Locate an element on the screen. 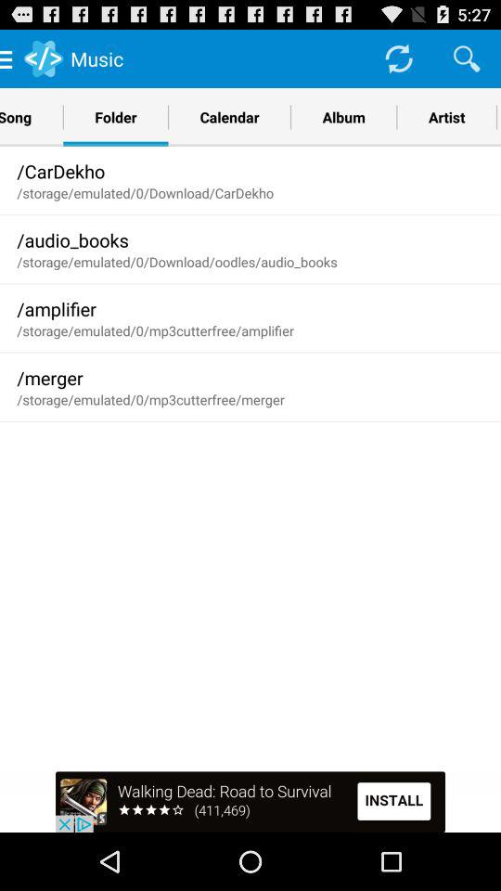 The height and width of the screenshot is (891, 501). shows refresh icon is located at coordinates (399, 58).